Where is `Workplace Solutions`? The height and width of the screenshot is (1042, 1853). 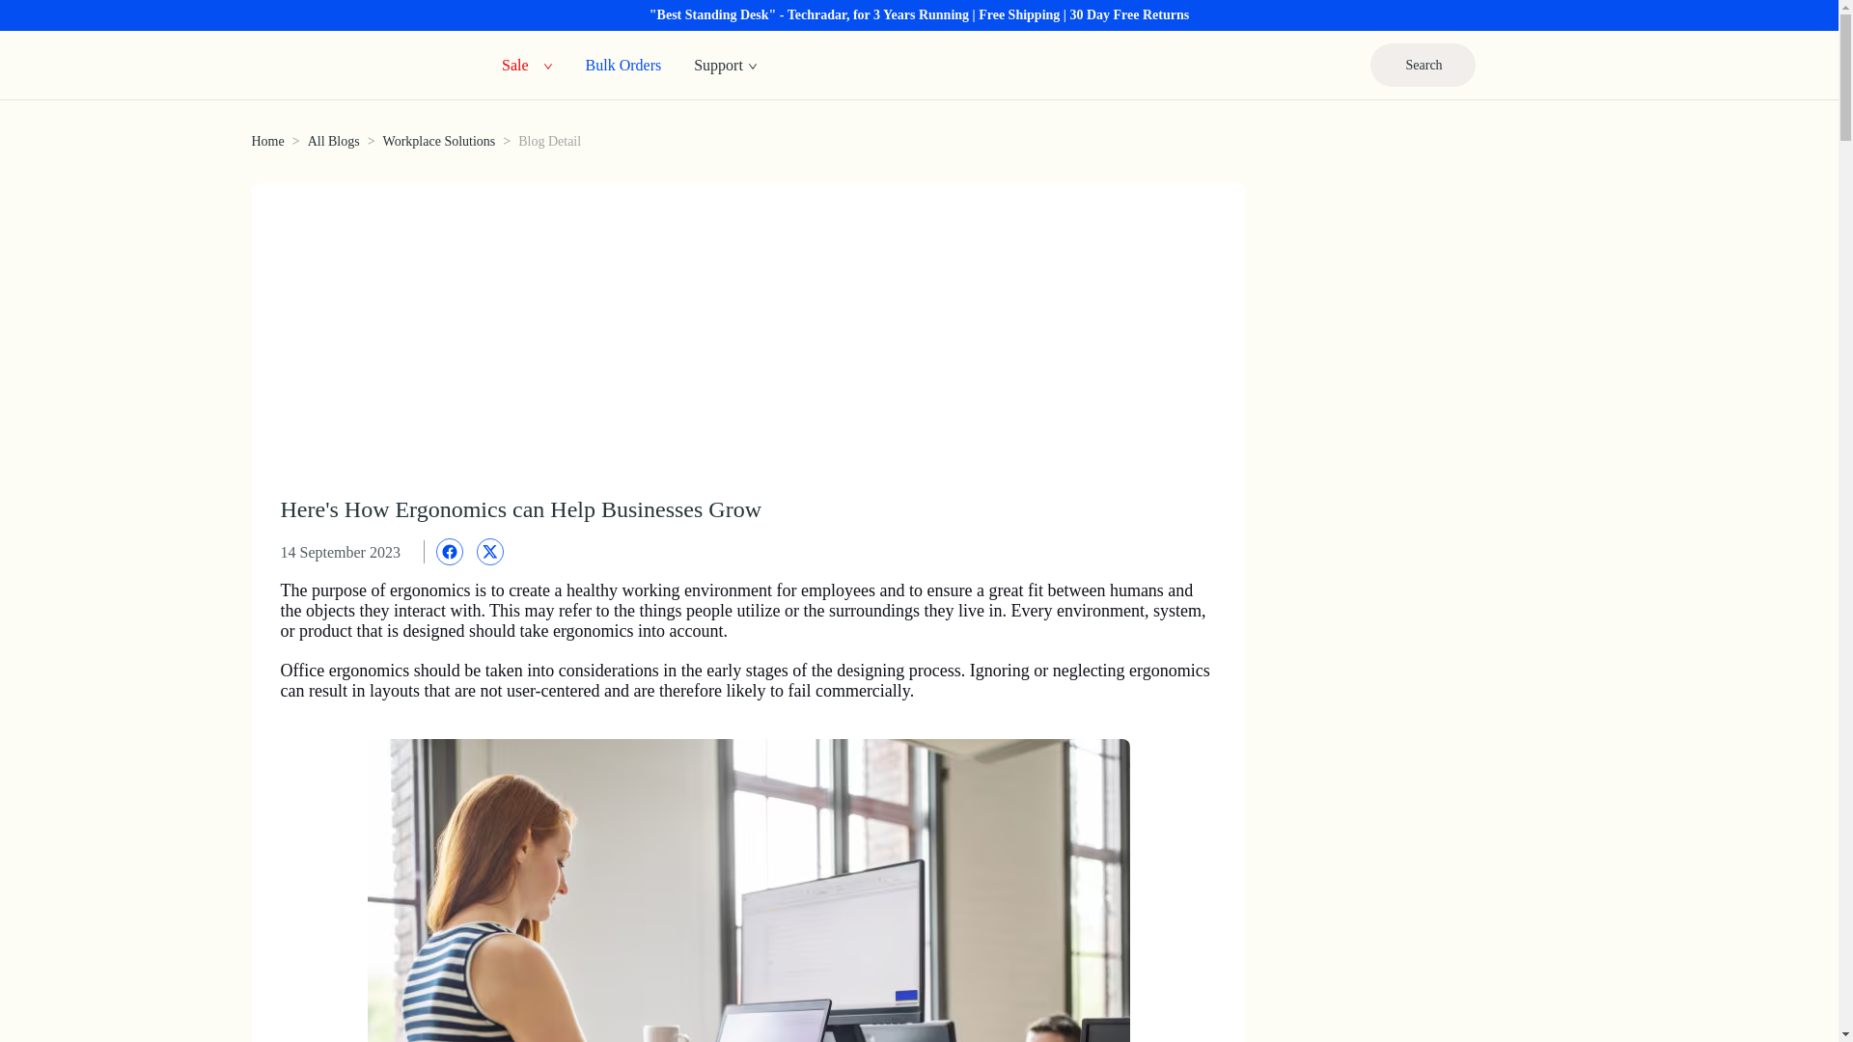
Workplace Solutions is located at coordinates (440, 141).